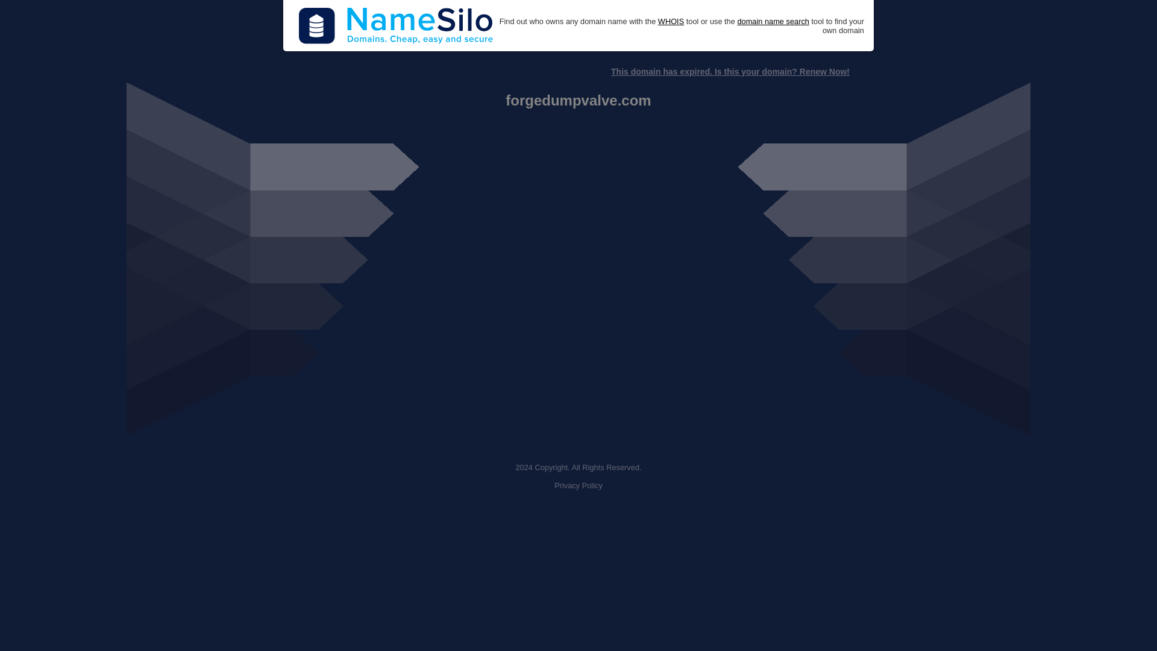 The height and width of the screenshot is (651, 1157). What do you see at coordinates (671, 22) in the screenshot?
I see `WHOIS` at bounding box center [671, 22].